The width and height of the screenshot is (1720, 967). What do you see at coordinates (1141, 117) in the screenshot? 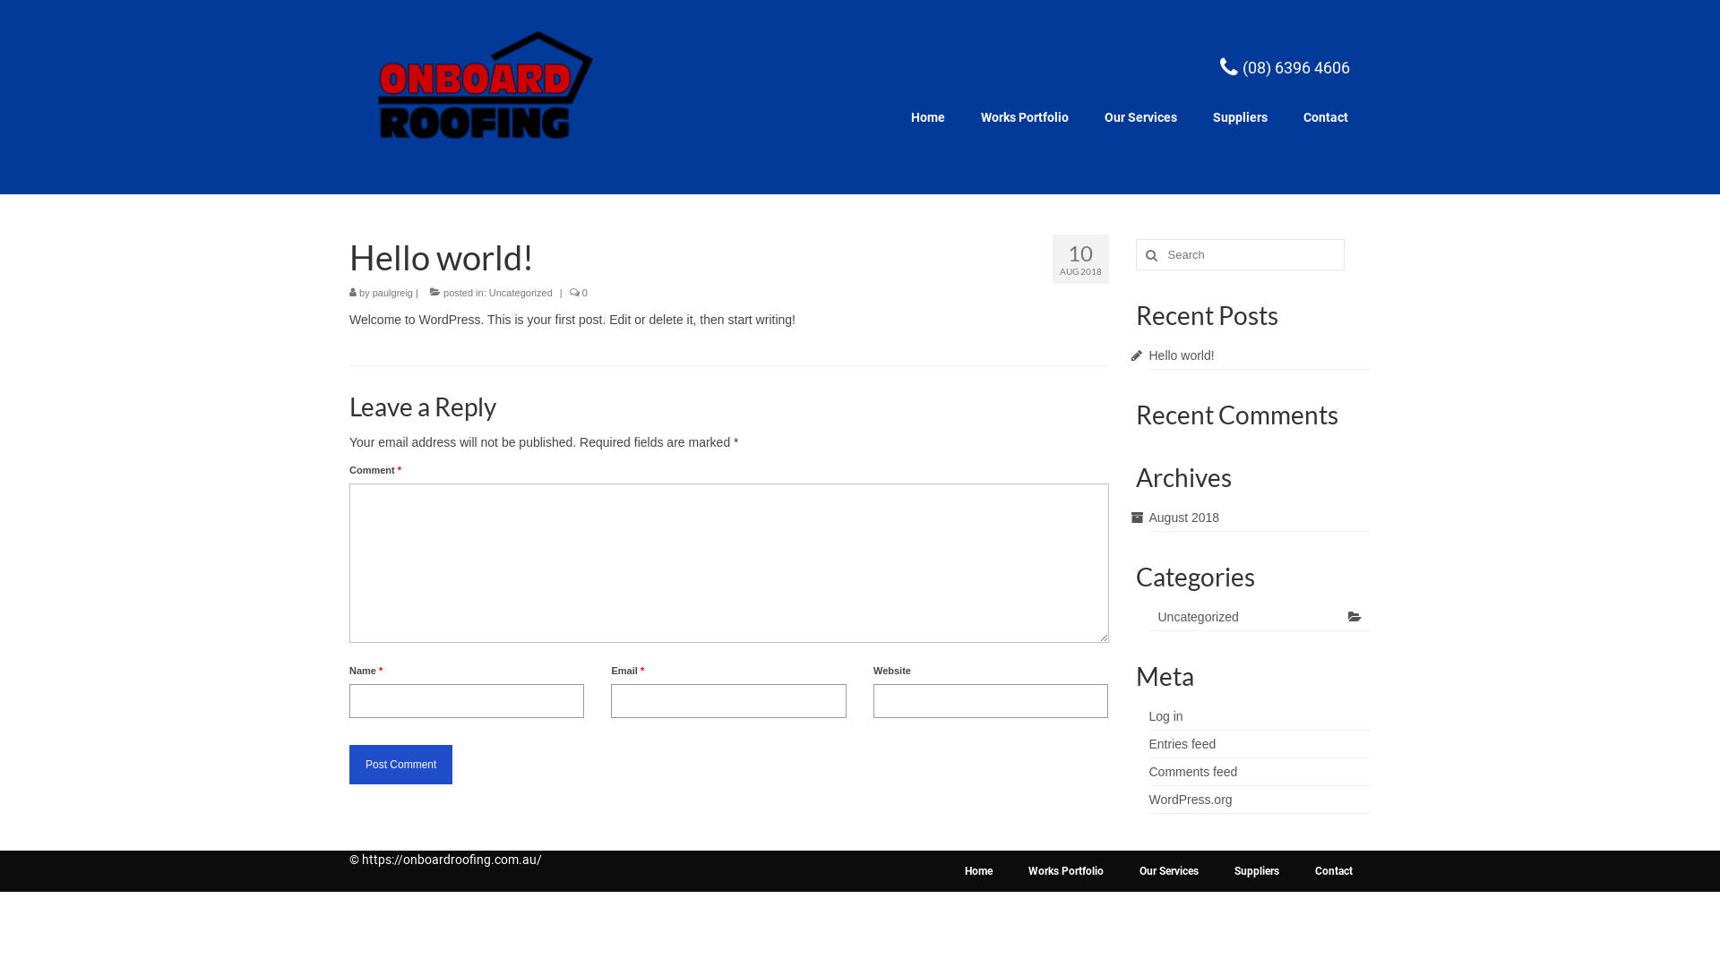
I see `Our Services` at bounding box center [1141, 117].